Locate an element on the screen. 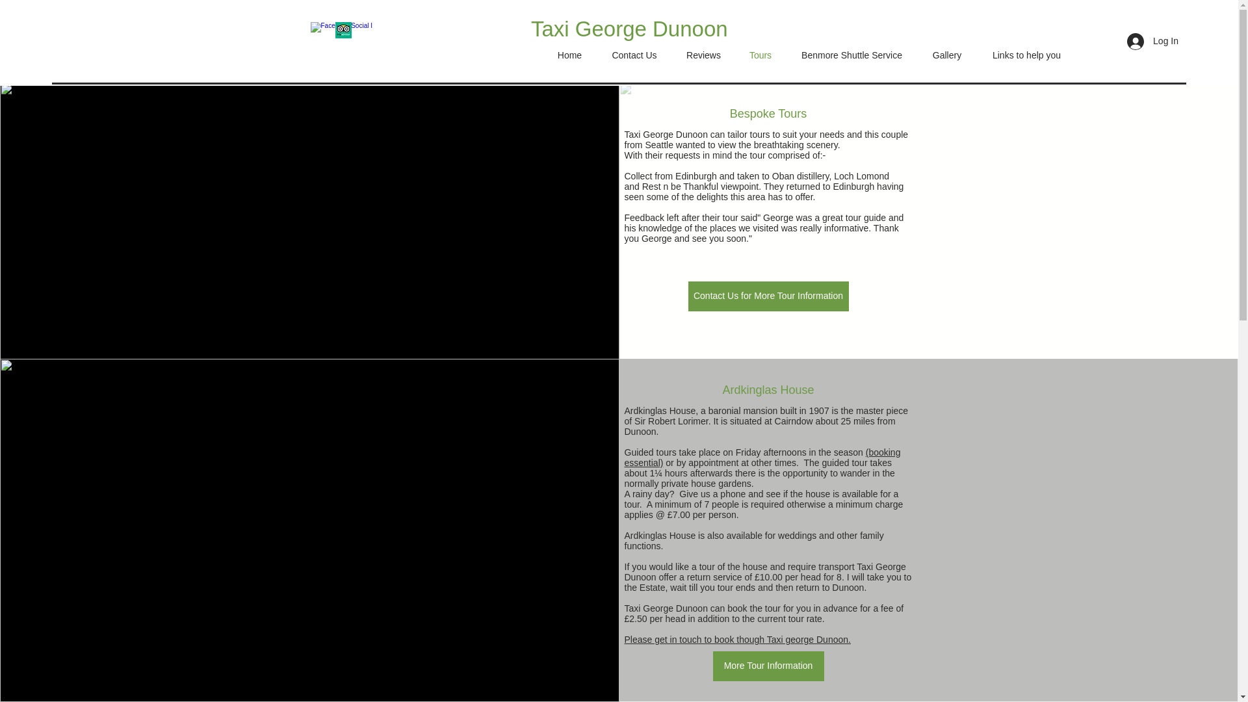 The image size is (1248, 702). Home is located at coordinates (569, 55).